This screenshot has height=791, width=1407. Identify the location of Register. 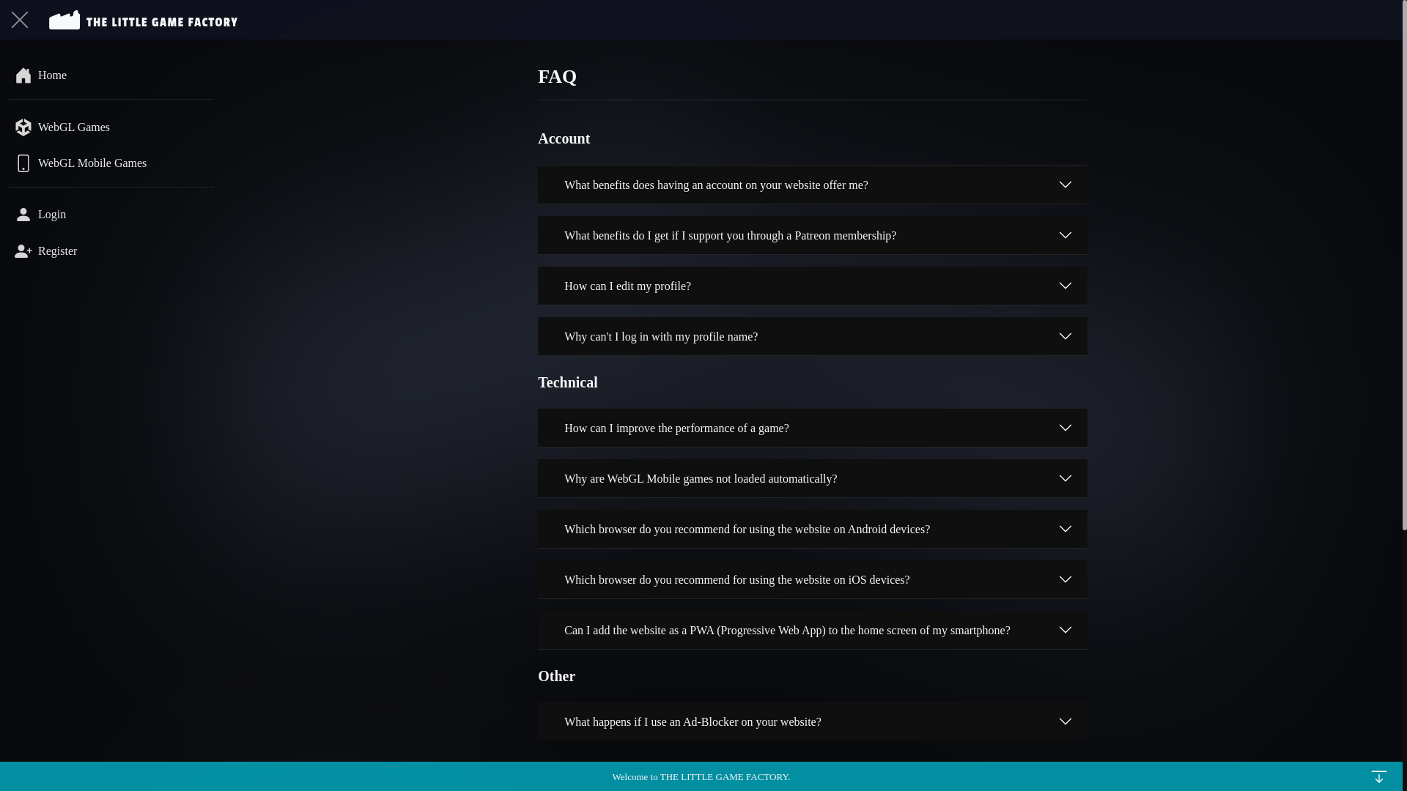
(111, 249).